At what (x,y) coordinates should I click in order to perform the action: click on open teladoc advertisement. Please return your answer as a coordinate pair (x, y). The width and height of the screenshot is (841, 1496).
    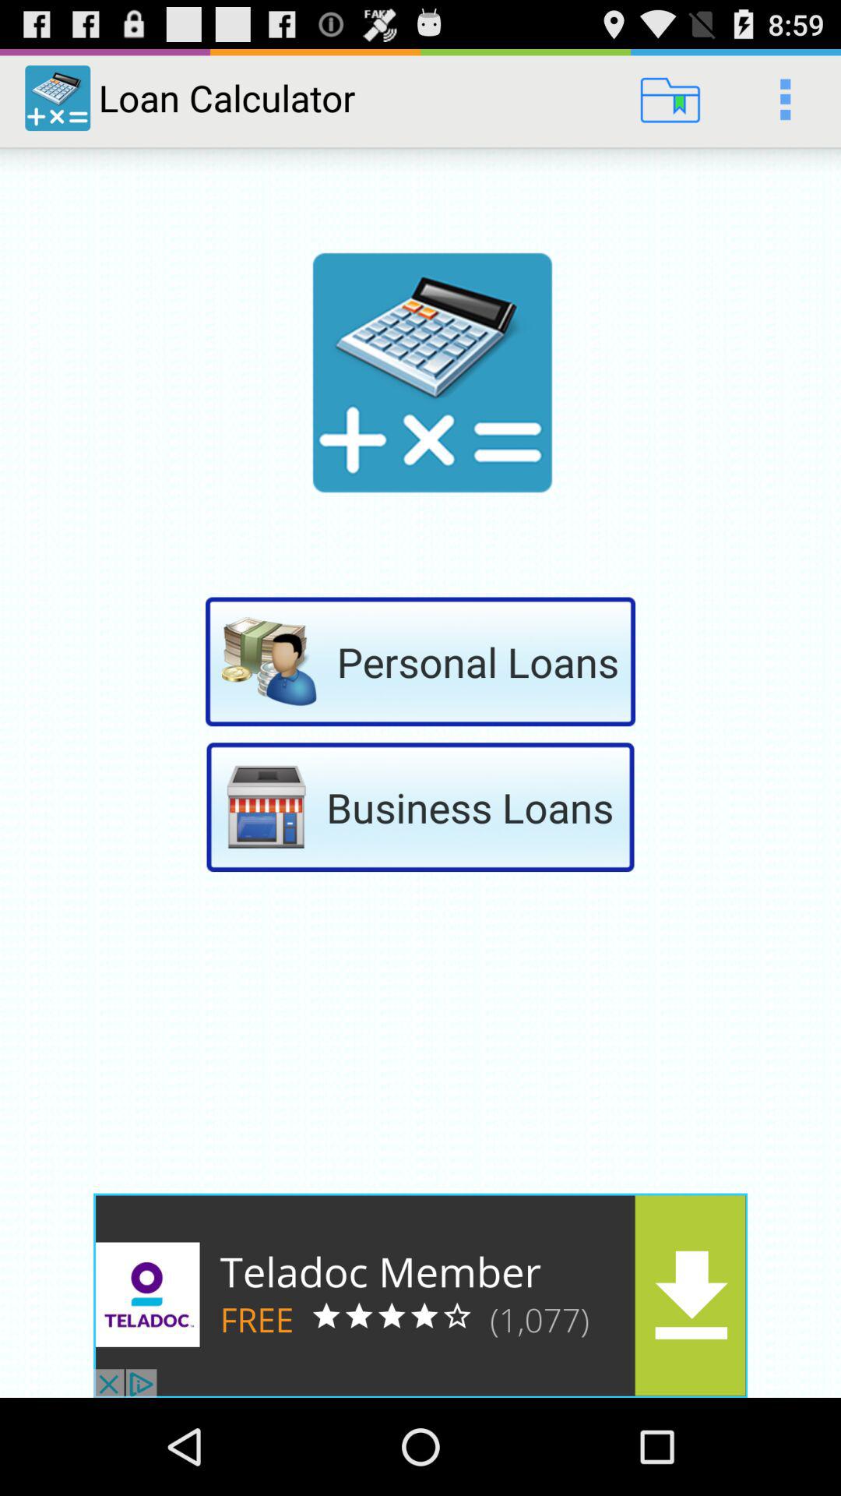
    Looking at the image, I should click on (420, 1295).